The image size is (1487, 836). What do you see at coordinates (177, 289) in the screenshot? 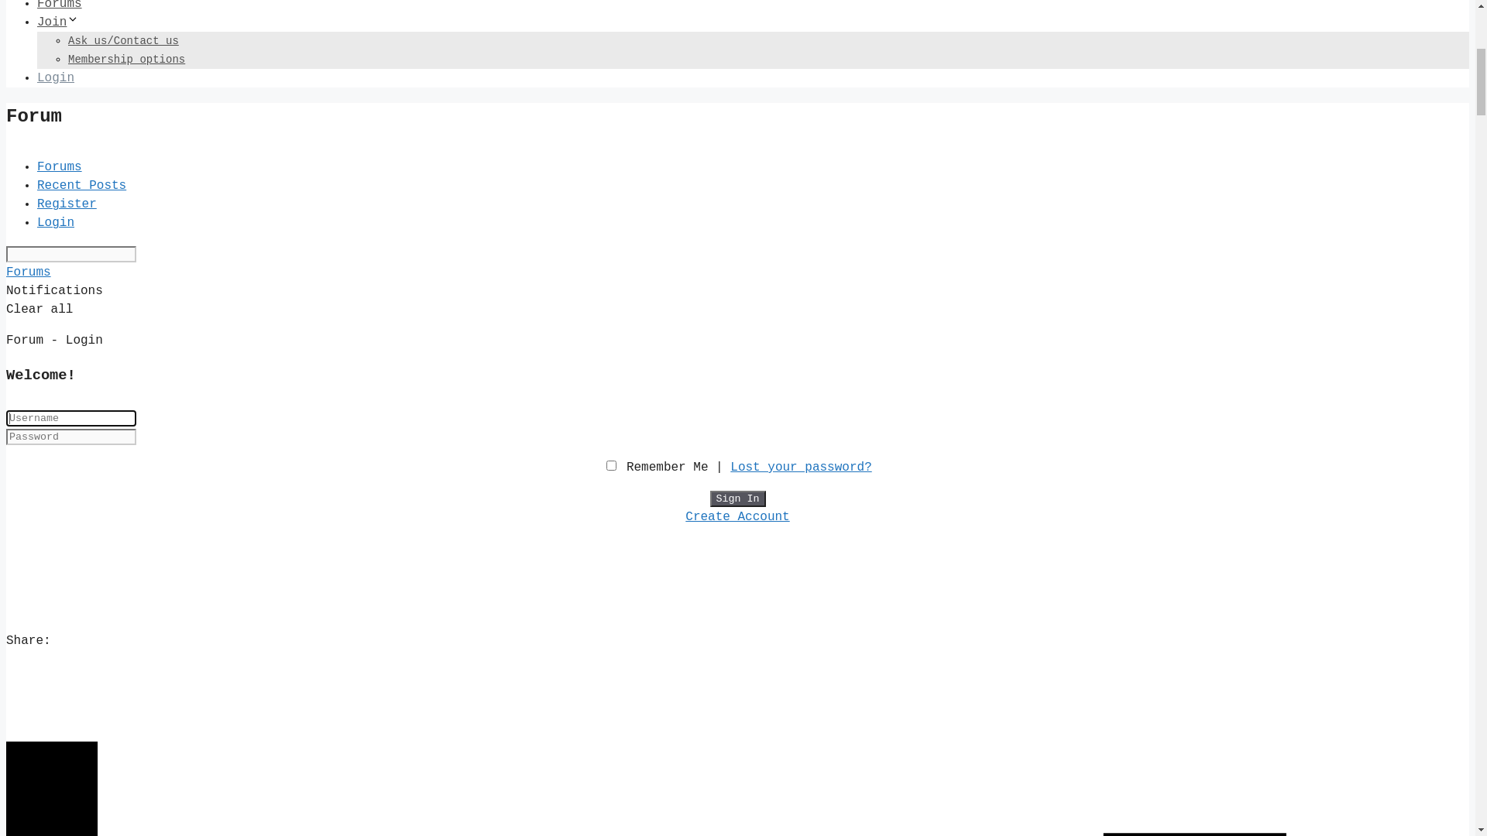
I see `Hovercraft Club Victoria` at bounding box center [177, 289].